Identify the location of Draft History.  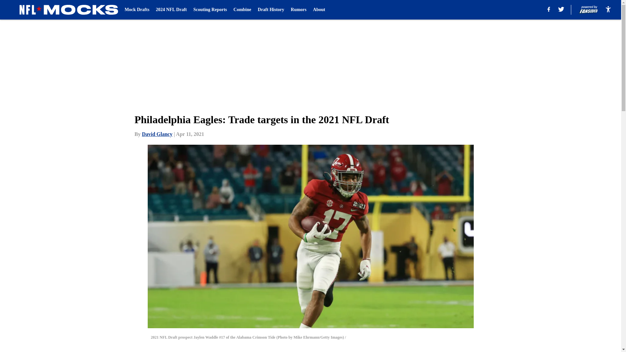
(271, 10).